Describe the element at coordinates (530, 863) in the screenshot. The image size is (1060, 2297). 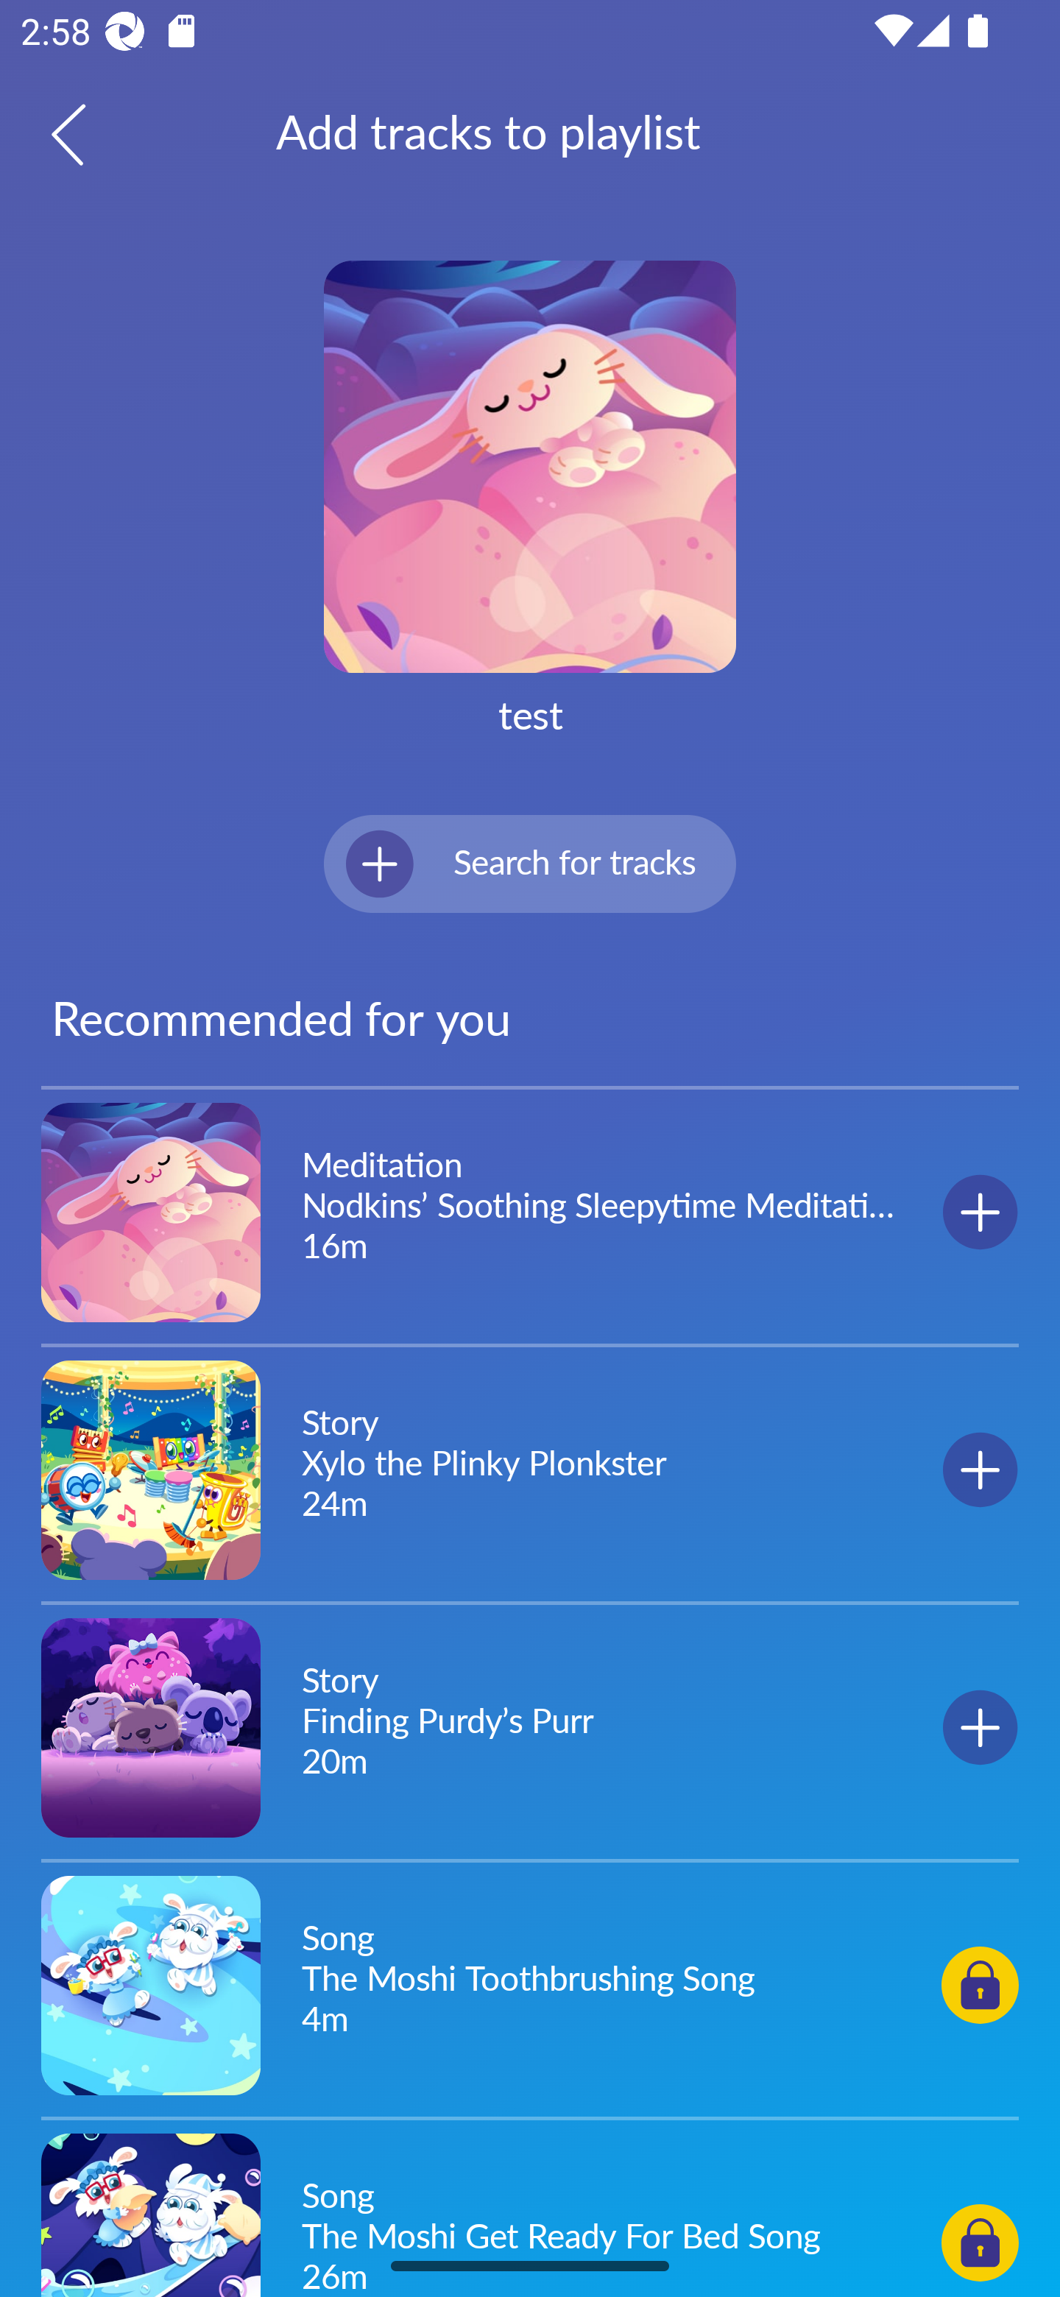
I see `icon Search for tracks` at that location.